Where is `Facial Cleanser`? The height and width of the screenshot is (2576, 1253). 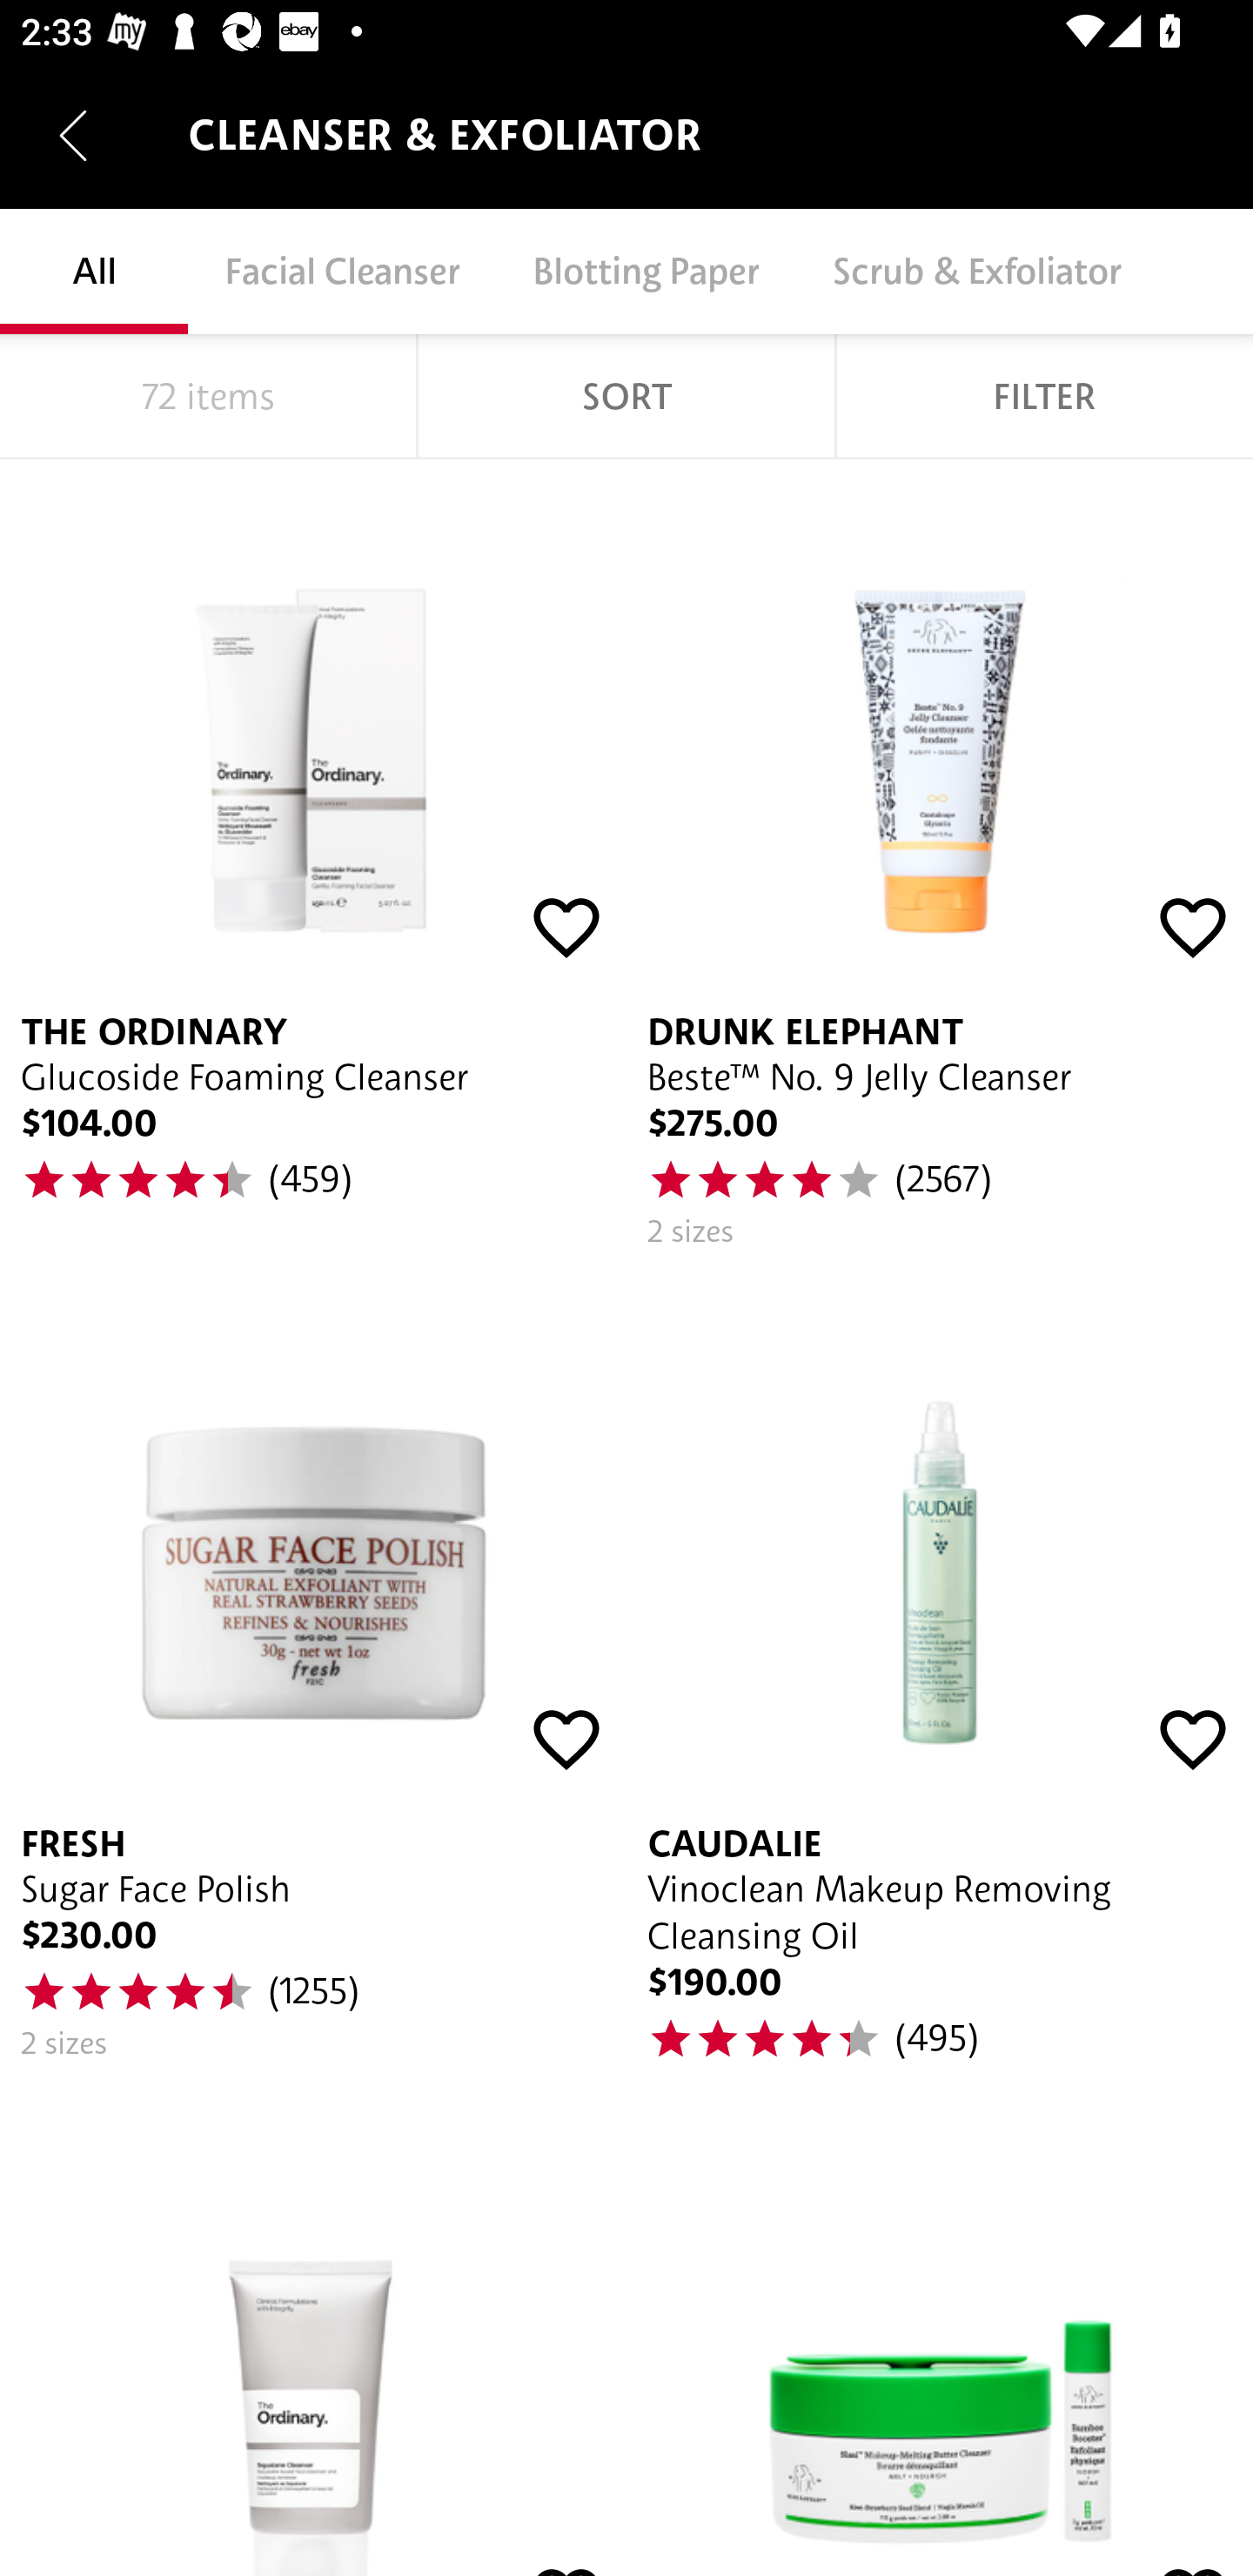 Facial Cleanser is located at coordinates (342, 272).